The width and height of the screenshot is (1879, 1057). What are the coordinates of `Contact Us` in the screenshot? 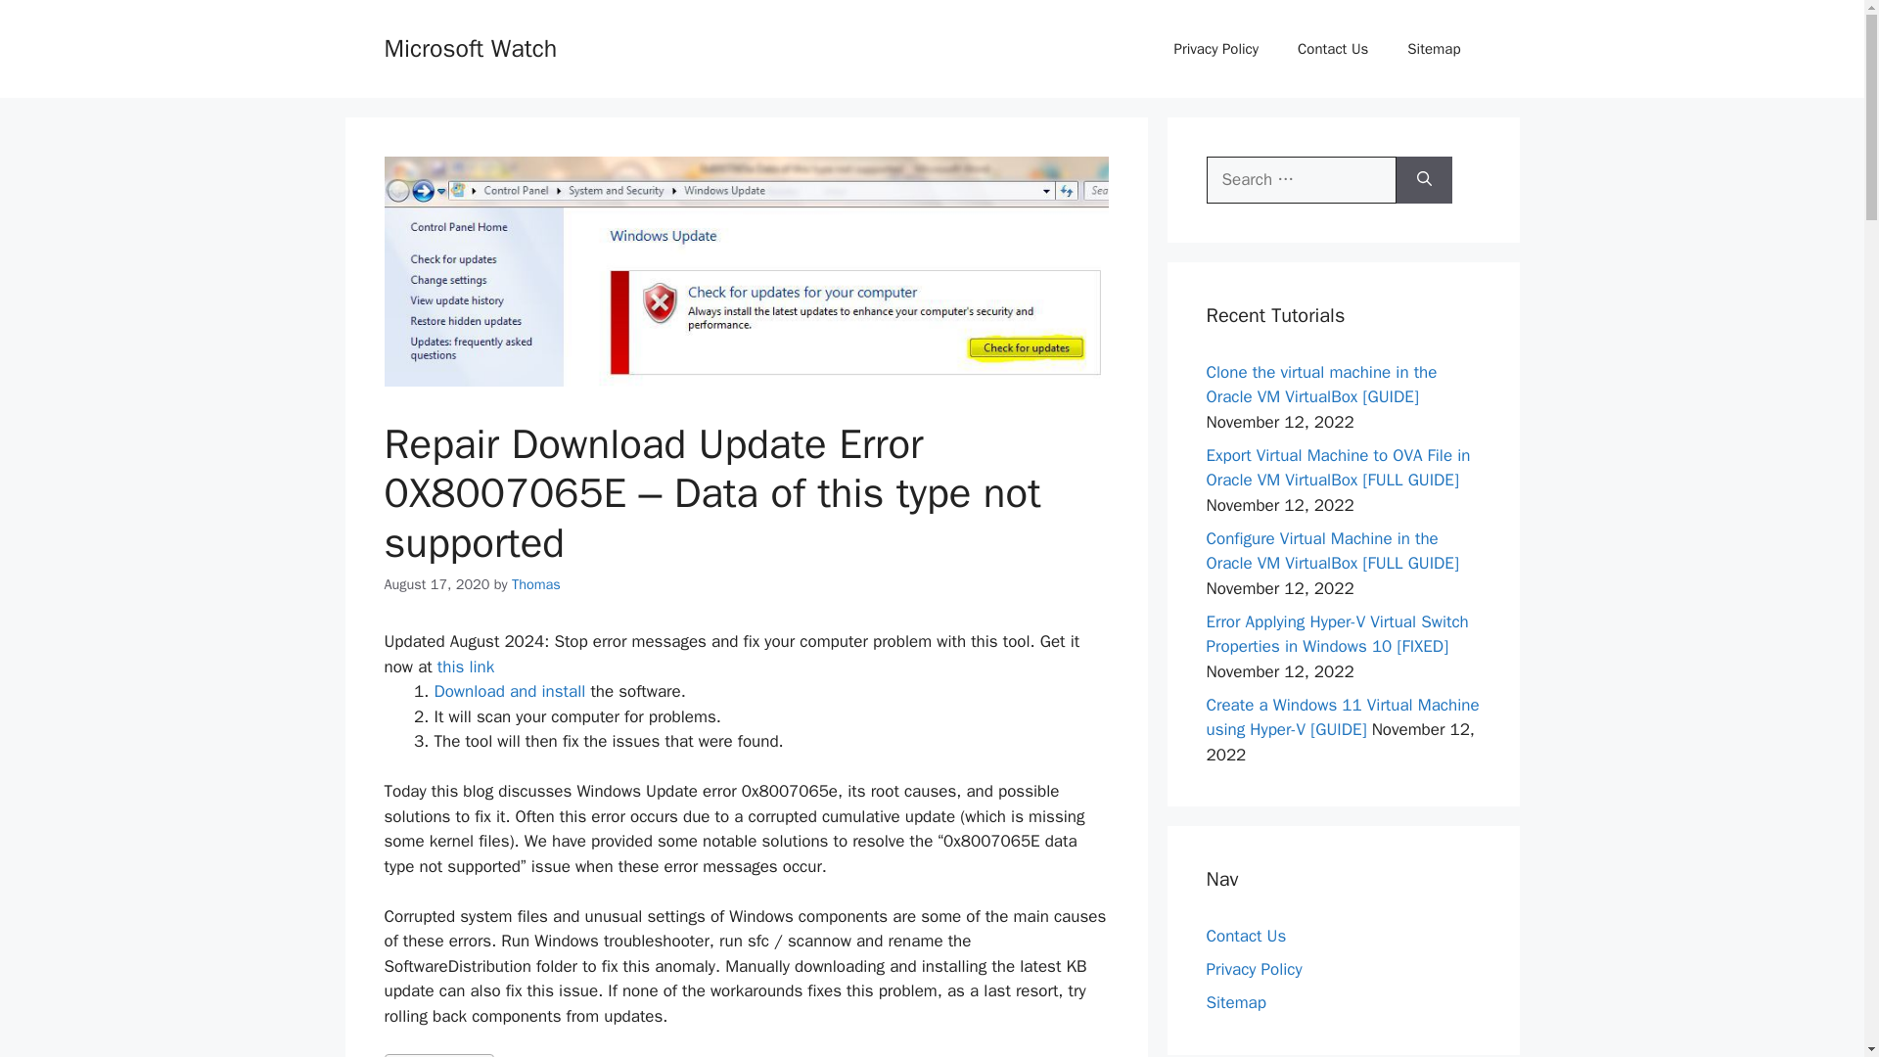 It's located at (1245, 936).